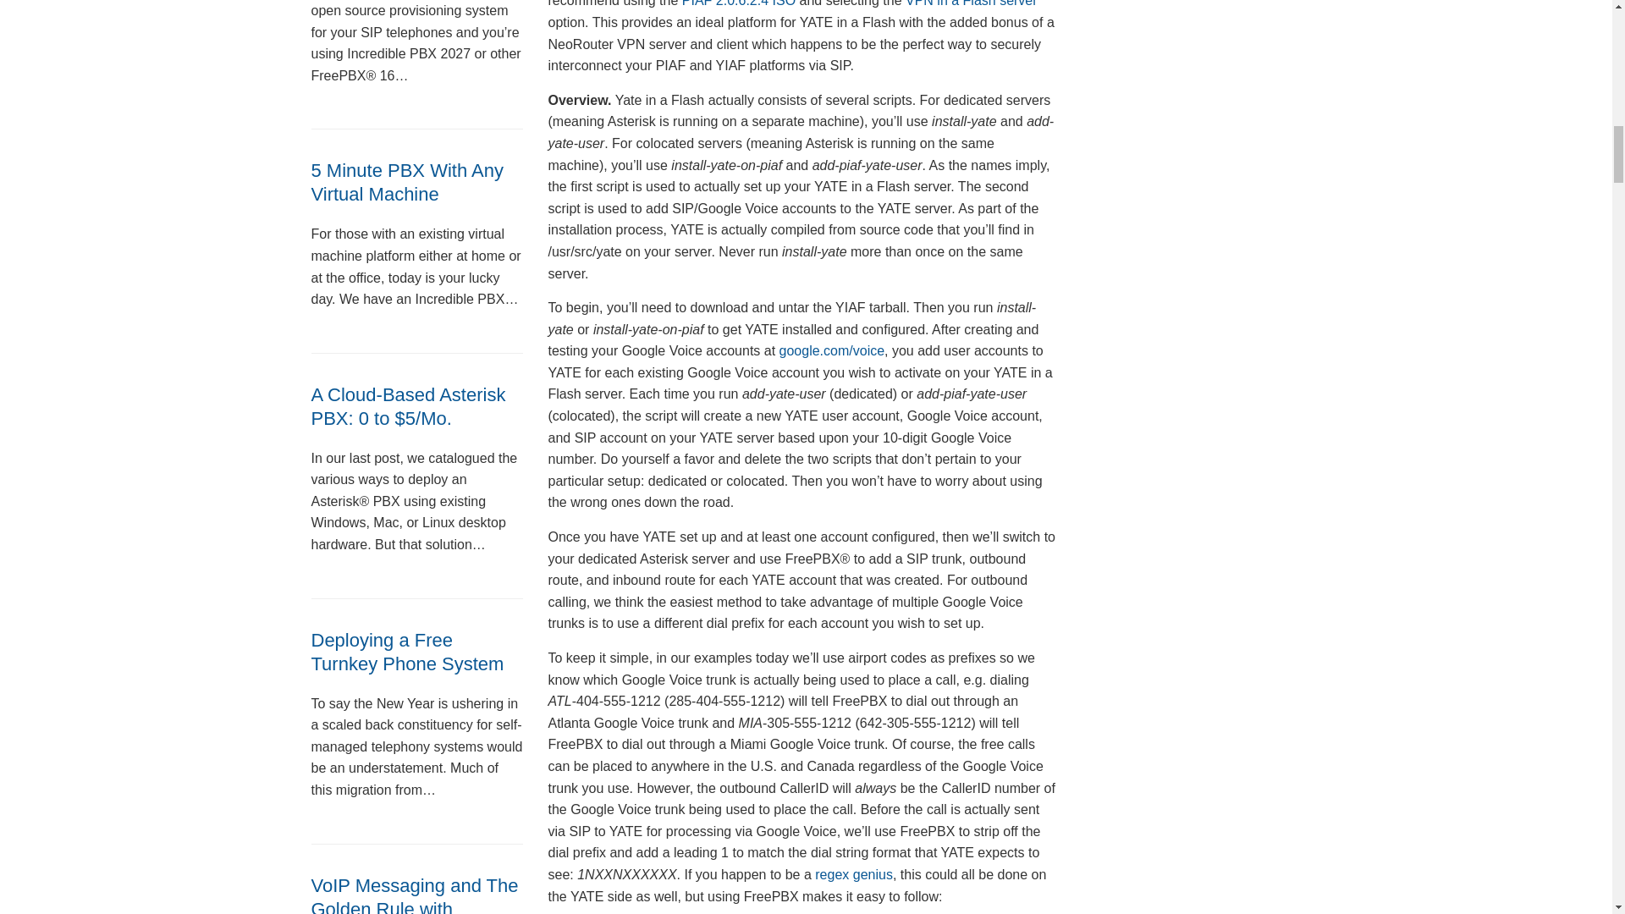 The height and width of the screenshot is (914, 1625). I want to click on VoIP Messaging and The Golden Rule with Incredible PBX, so click(415, 894).